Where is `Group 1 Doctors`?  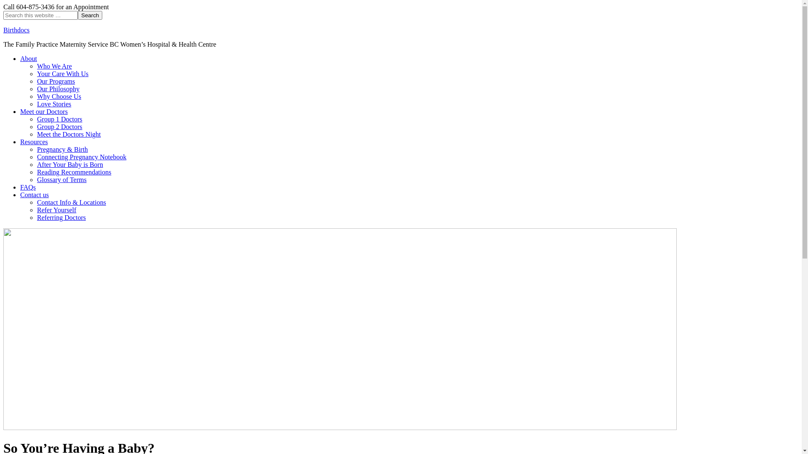 Group 1 Doctors is located at coordinates (60, 119).